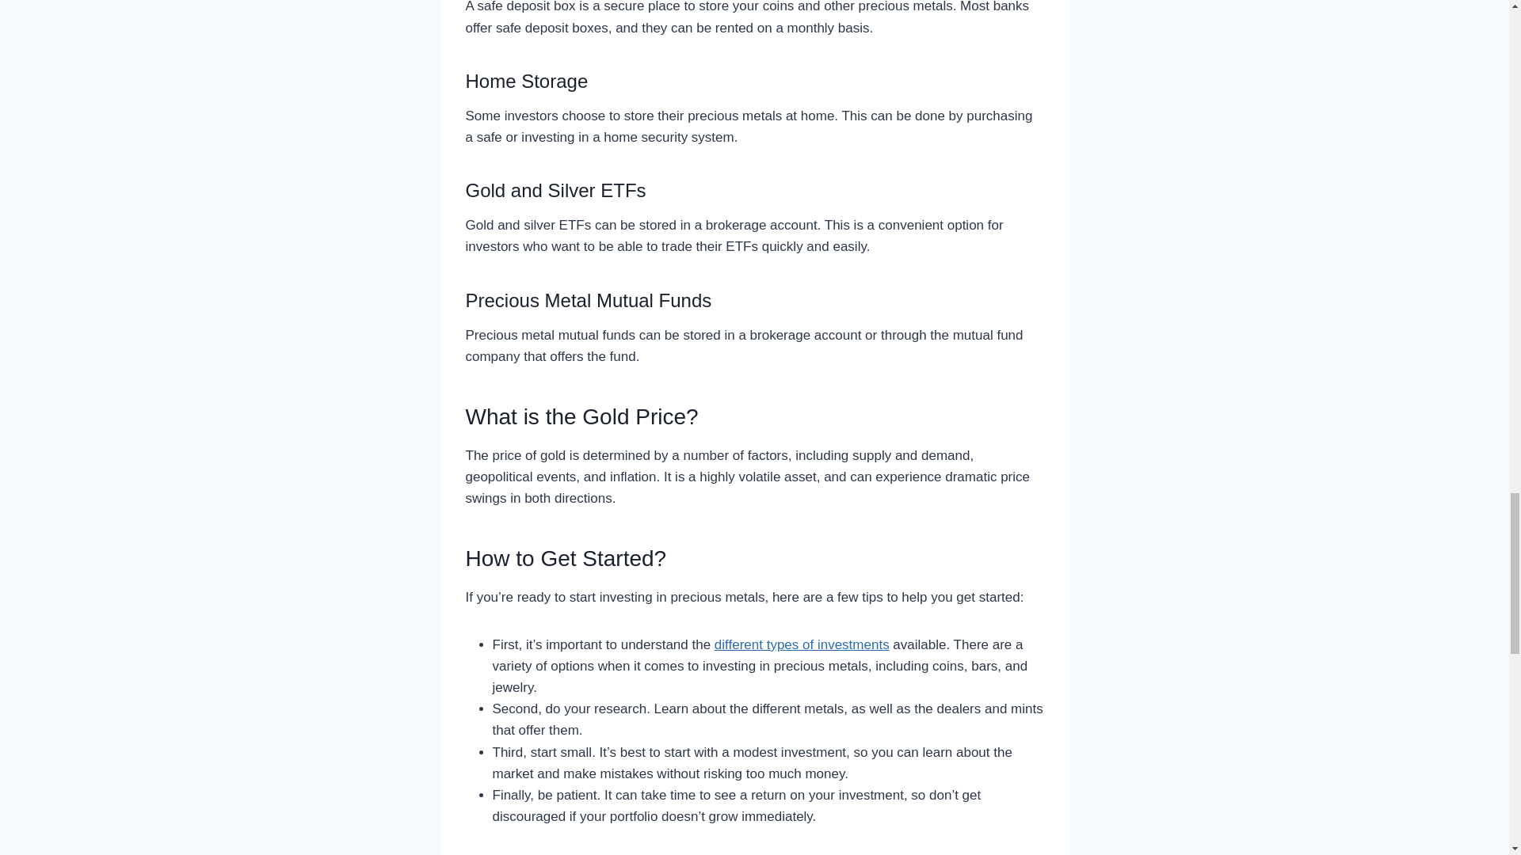 The width and height of the screenshot is (1521, 855). What do you see at coordinates (802, 644) in the screenshot?
I see `different types of investments` at bounding box center [802, 644].